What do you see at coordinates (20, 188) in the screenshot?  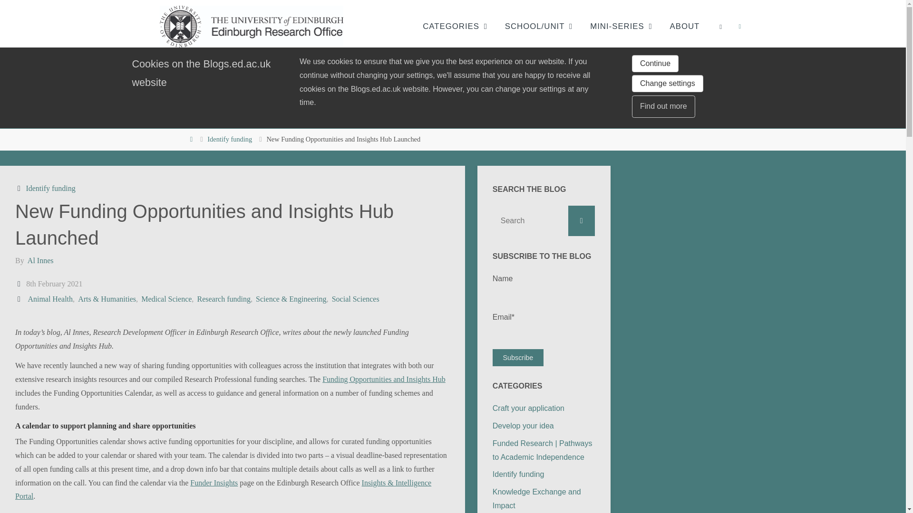 I see `Categories` at bounding box center [20, 188].